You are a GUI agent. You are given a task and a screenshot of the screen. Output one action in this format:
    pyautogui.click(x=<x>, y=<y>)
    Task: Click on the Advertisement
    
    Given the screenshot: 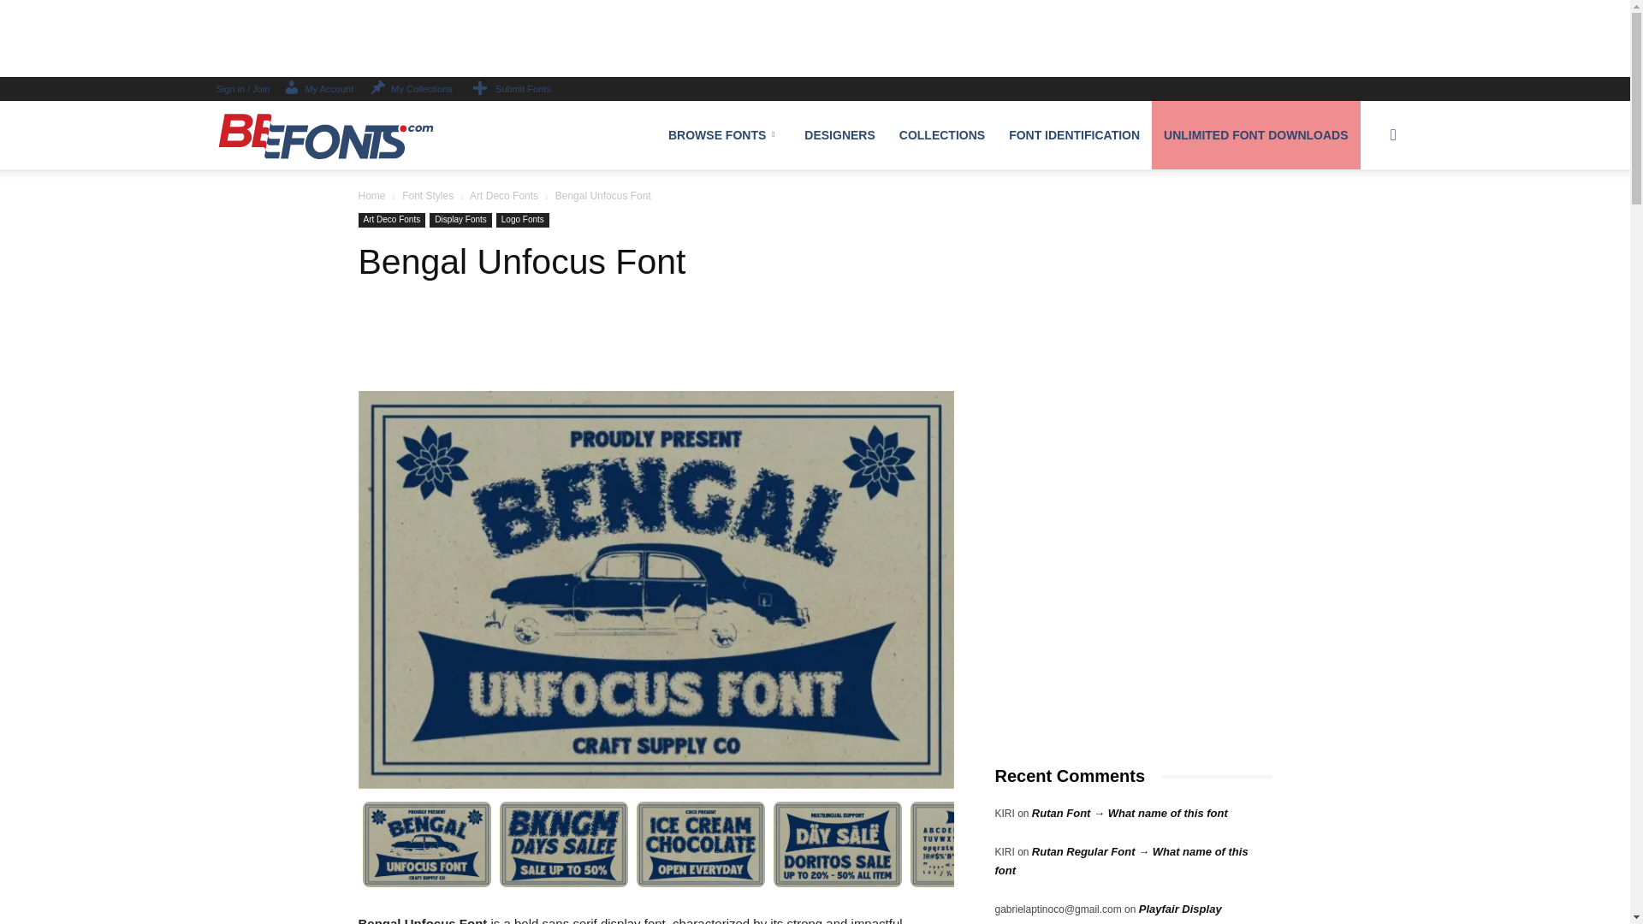 What is the action you would take?
    pyautogui.click(x=655, y=347)
    